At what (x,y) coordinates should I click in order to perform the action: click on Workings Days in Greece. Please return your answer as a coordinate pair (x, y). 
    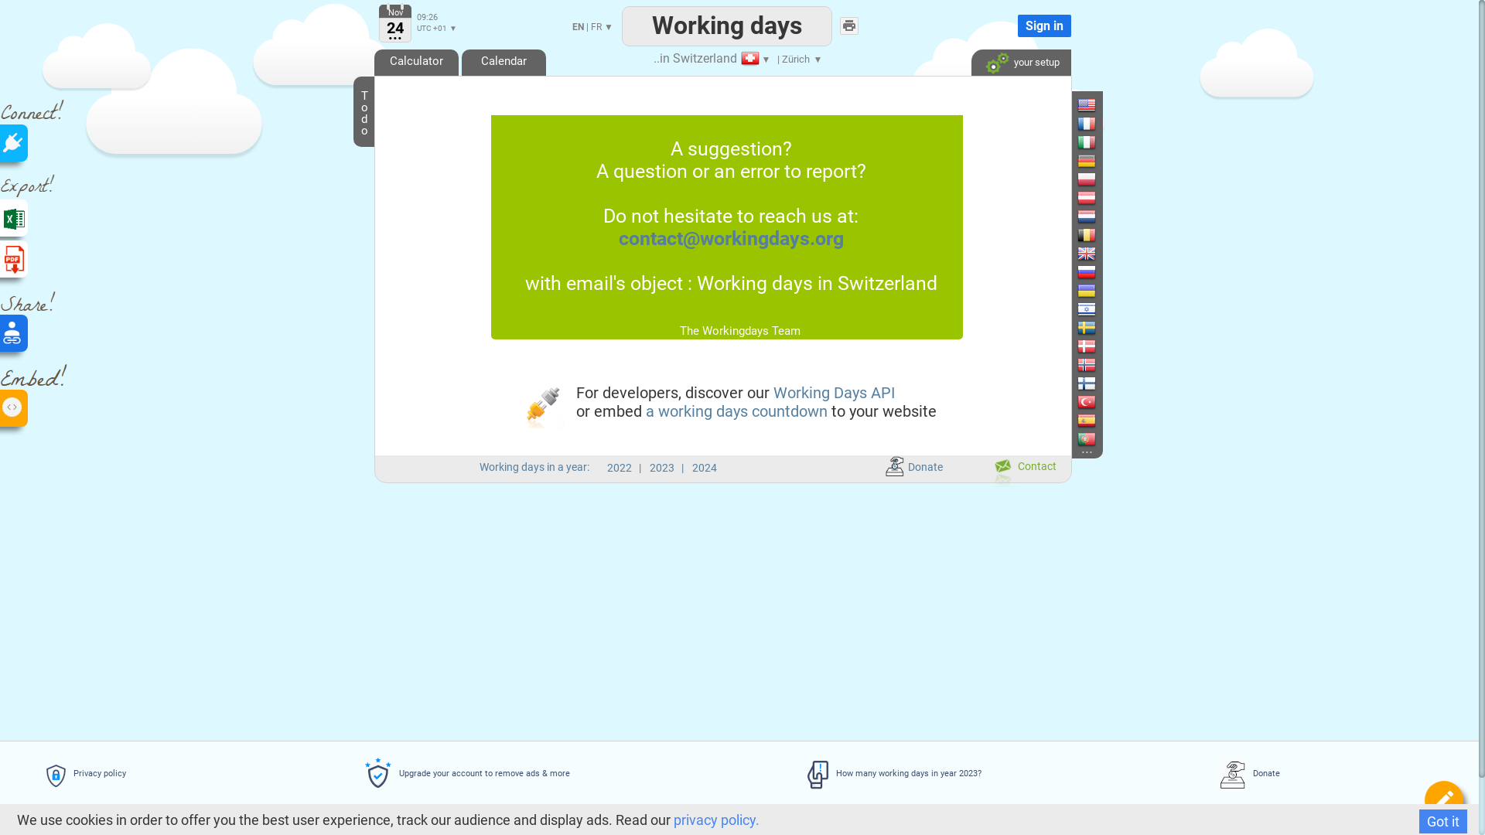
    Looking at the image, I should click on (942, 383).